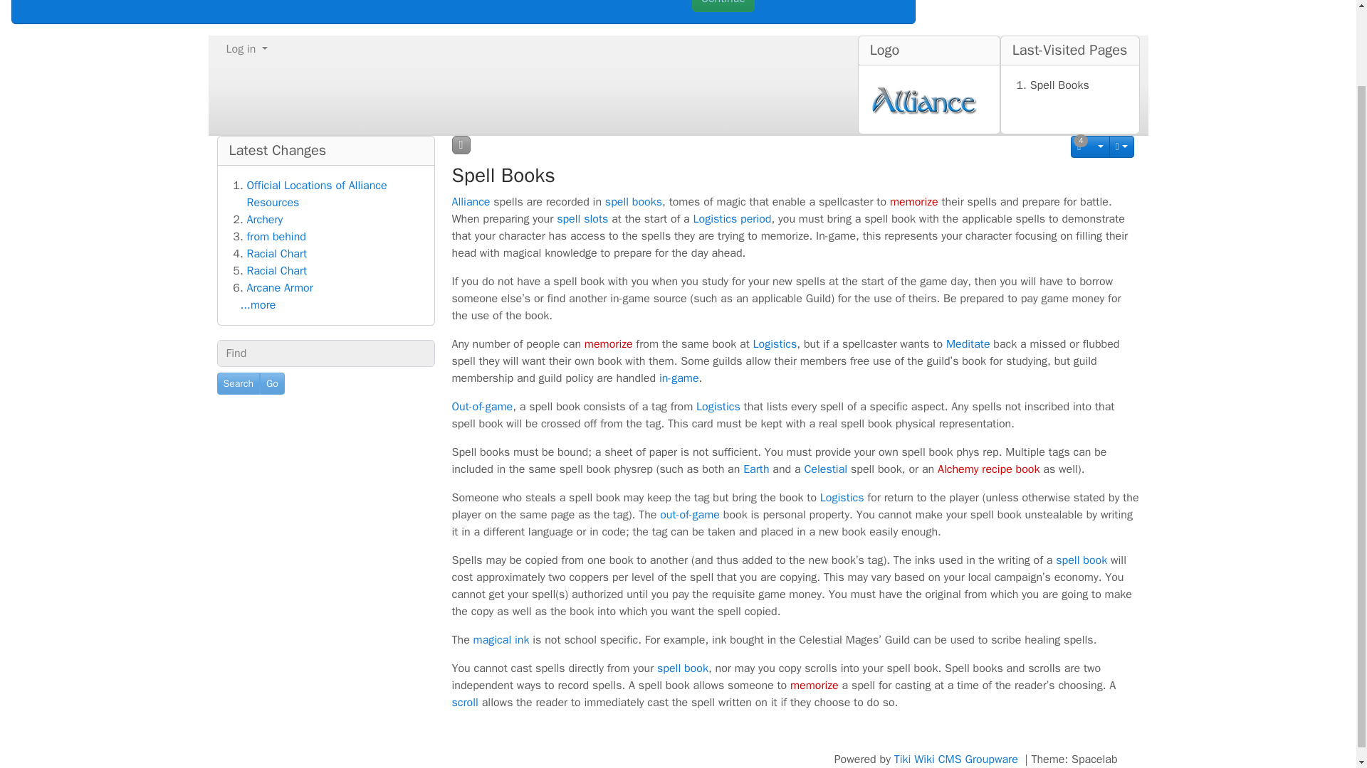  Describe the element at coordinates (582, 219) in the screenshot. I see `spell slots` at that location.